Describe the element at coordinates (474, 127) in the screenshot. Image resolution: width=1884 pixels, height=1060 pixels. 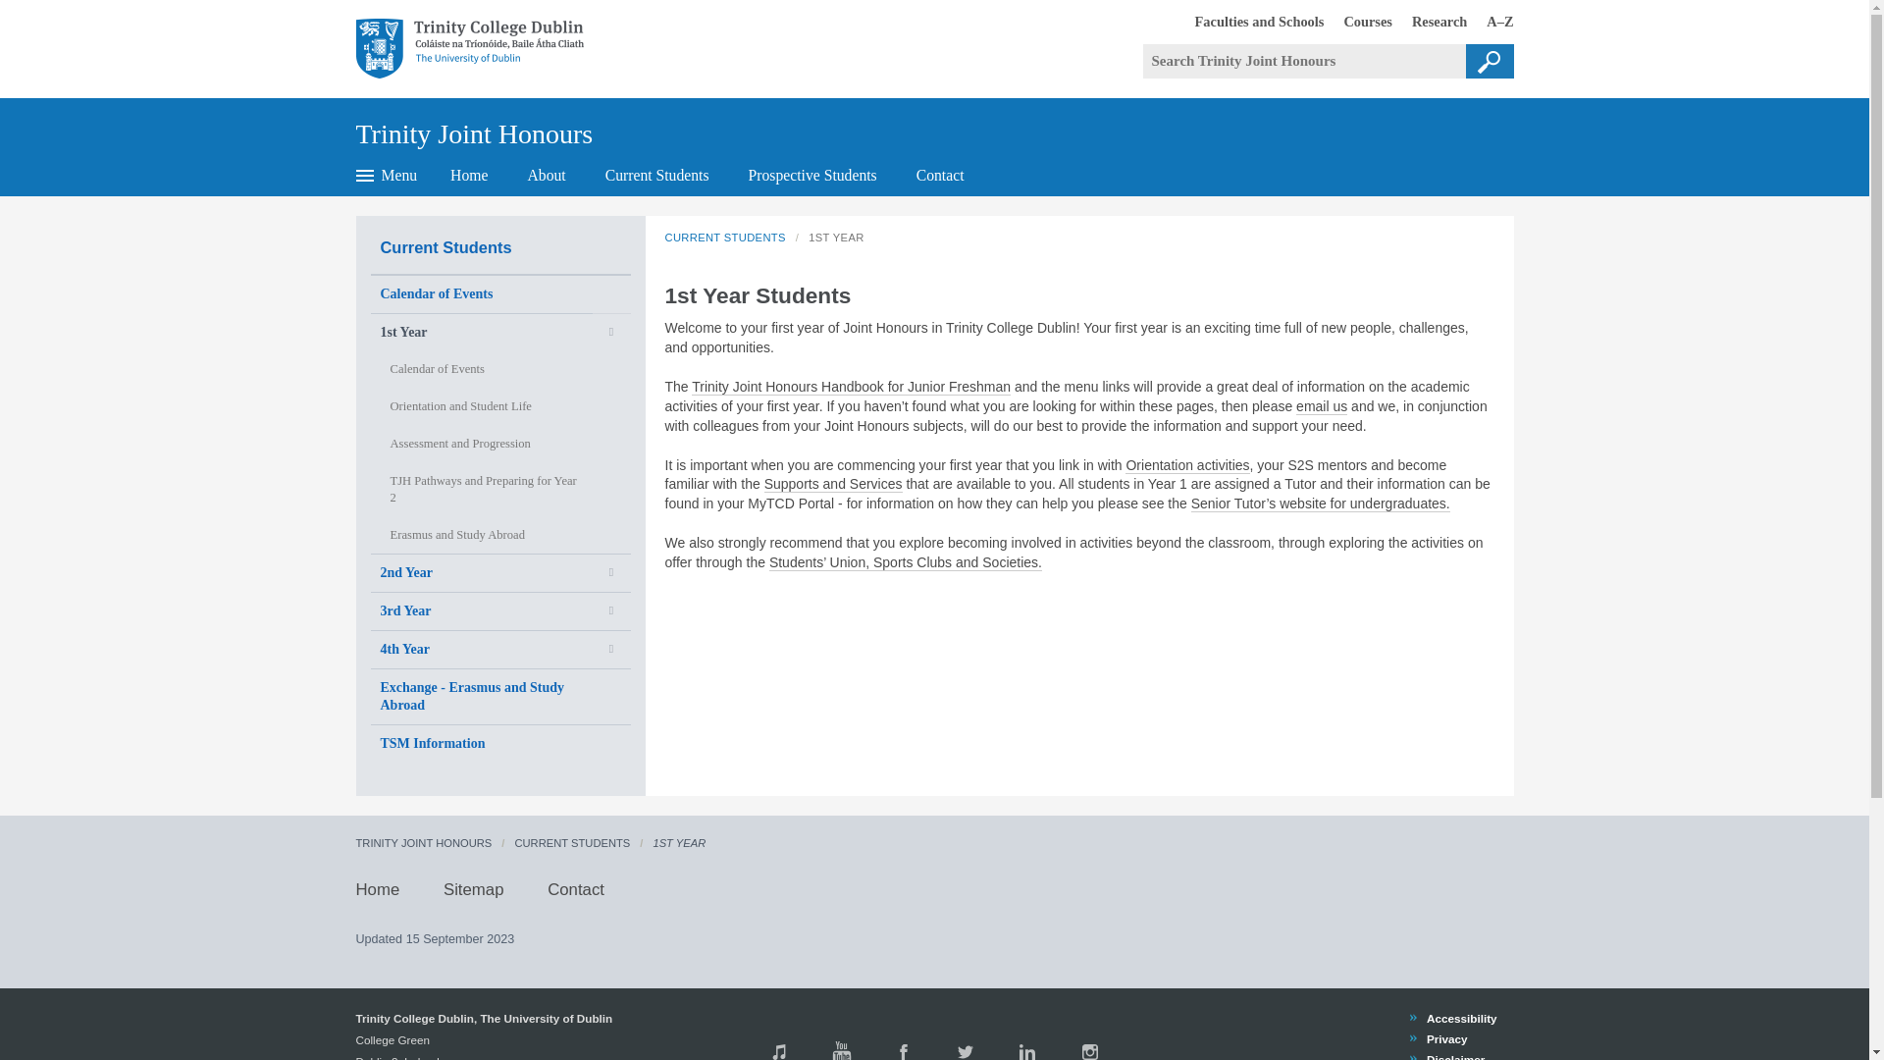
I see `Go` at that location.